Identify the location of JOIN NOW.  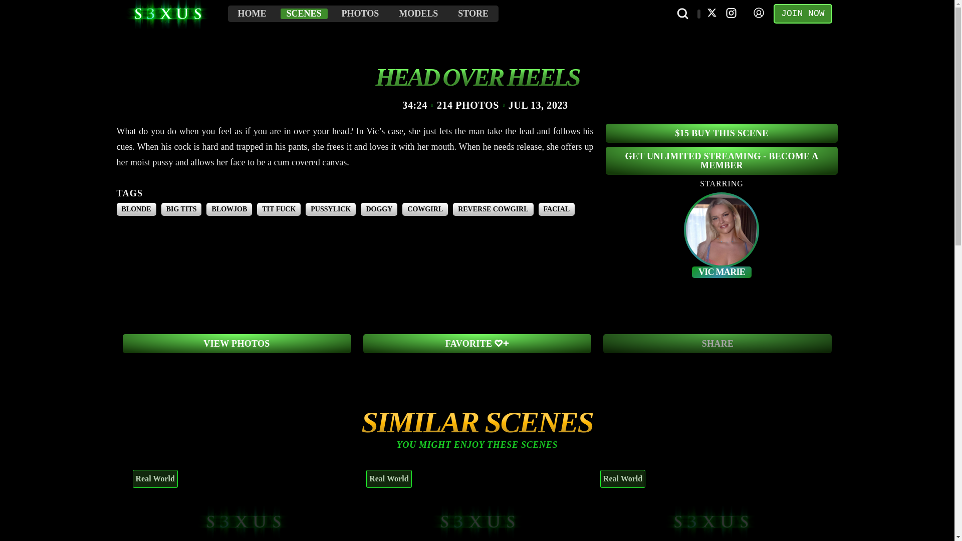
(803, 14).